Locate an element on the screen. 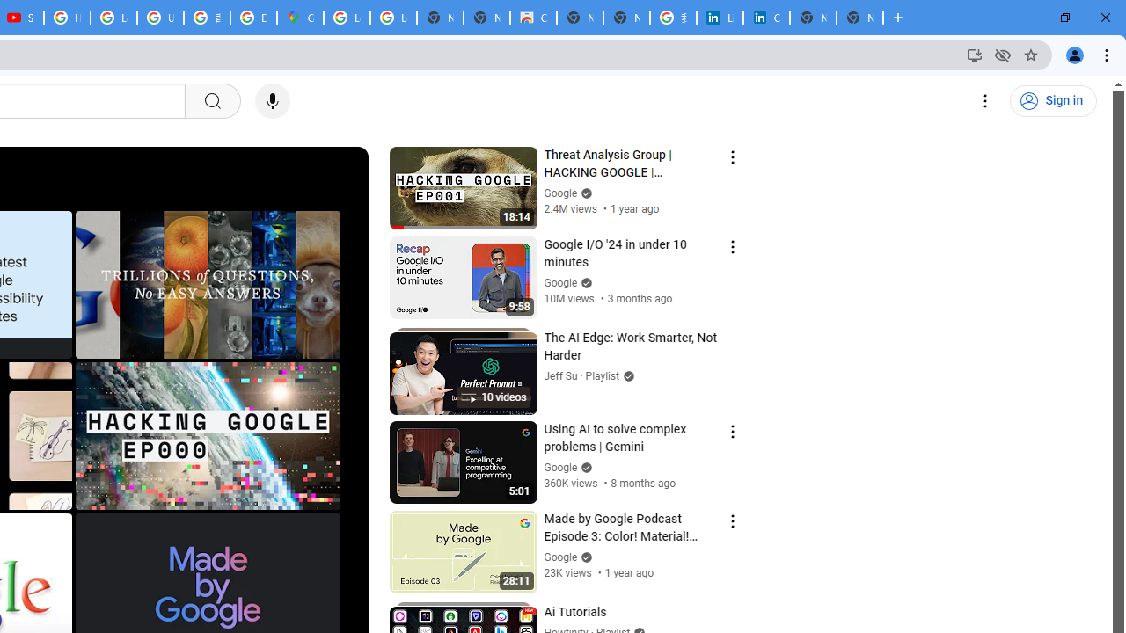 The width and height of the screenshot is (1126, 633). Copyright Policy is located at coordinates (766, 18).